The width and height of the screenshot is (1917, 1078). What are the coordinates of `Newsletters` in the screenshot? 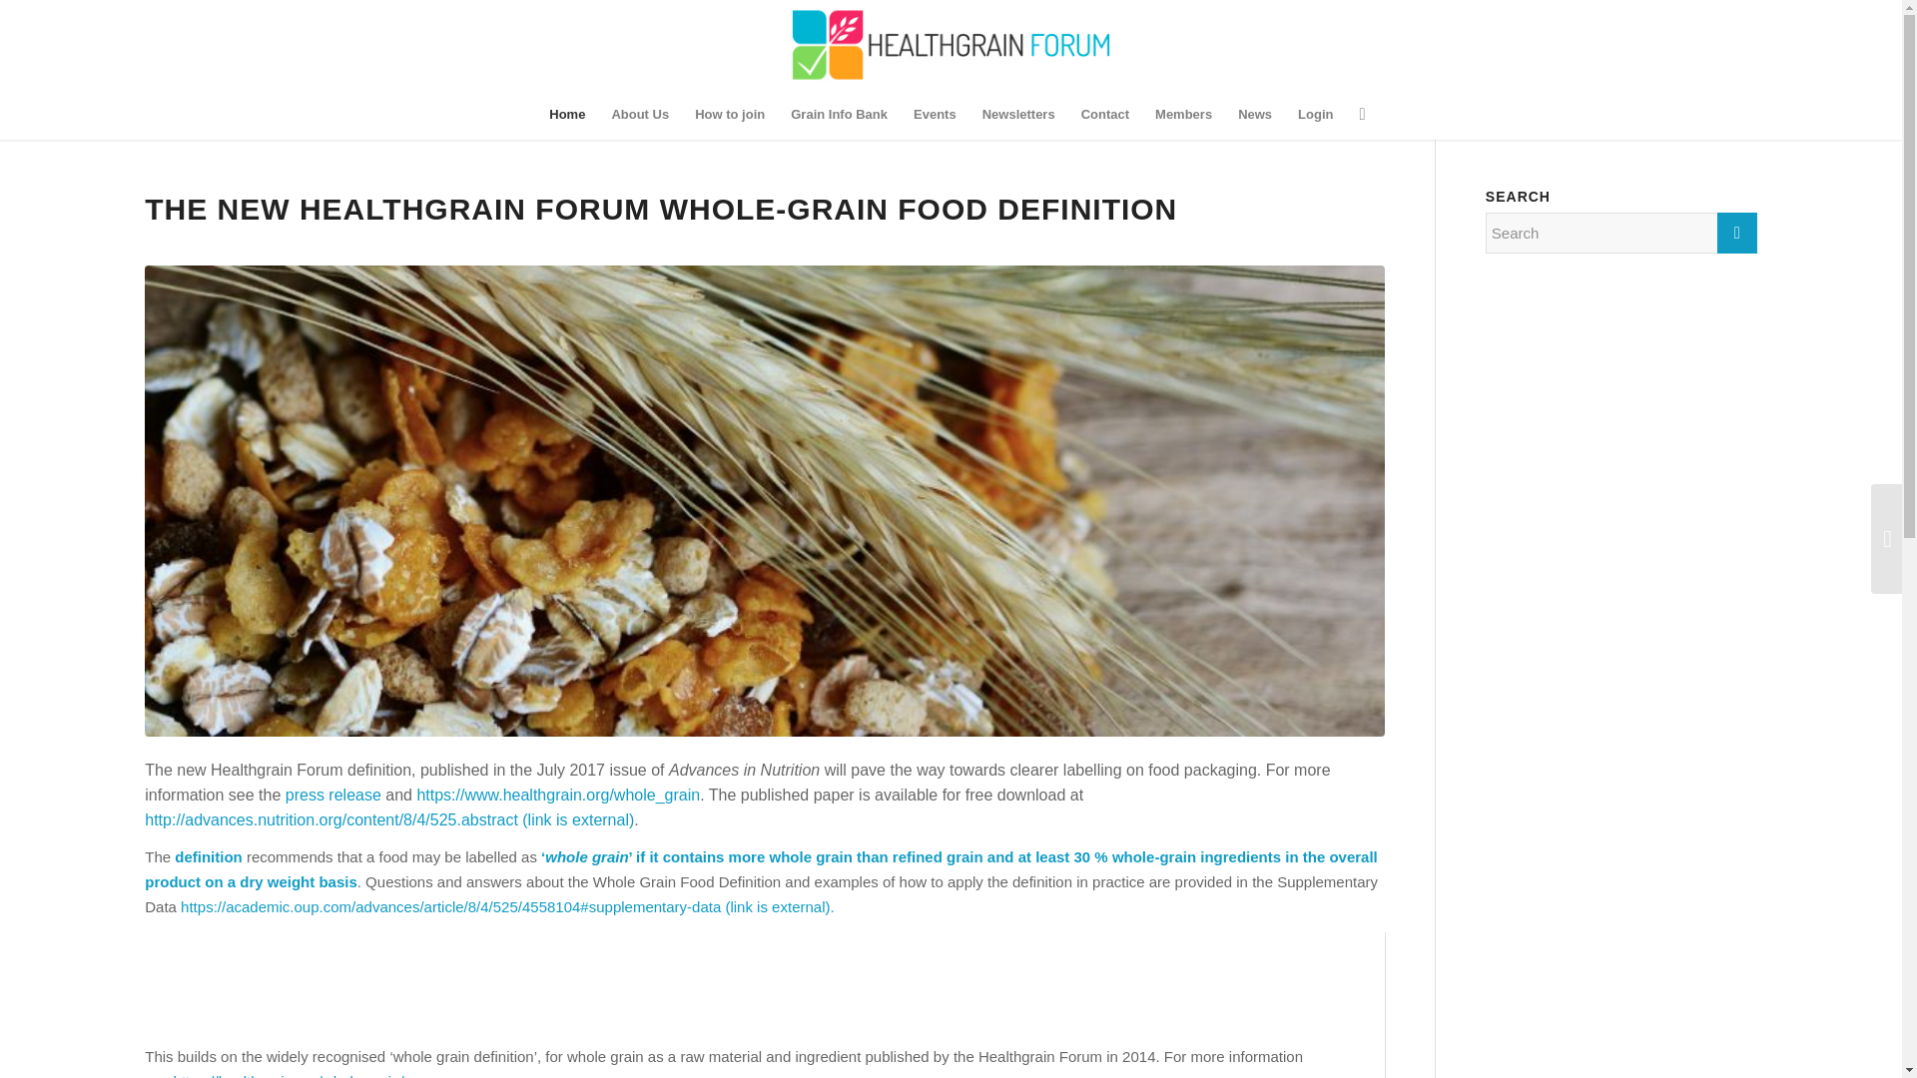 It's located at (1018, 114).